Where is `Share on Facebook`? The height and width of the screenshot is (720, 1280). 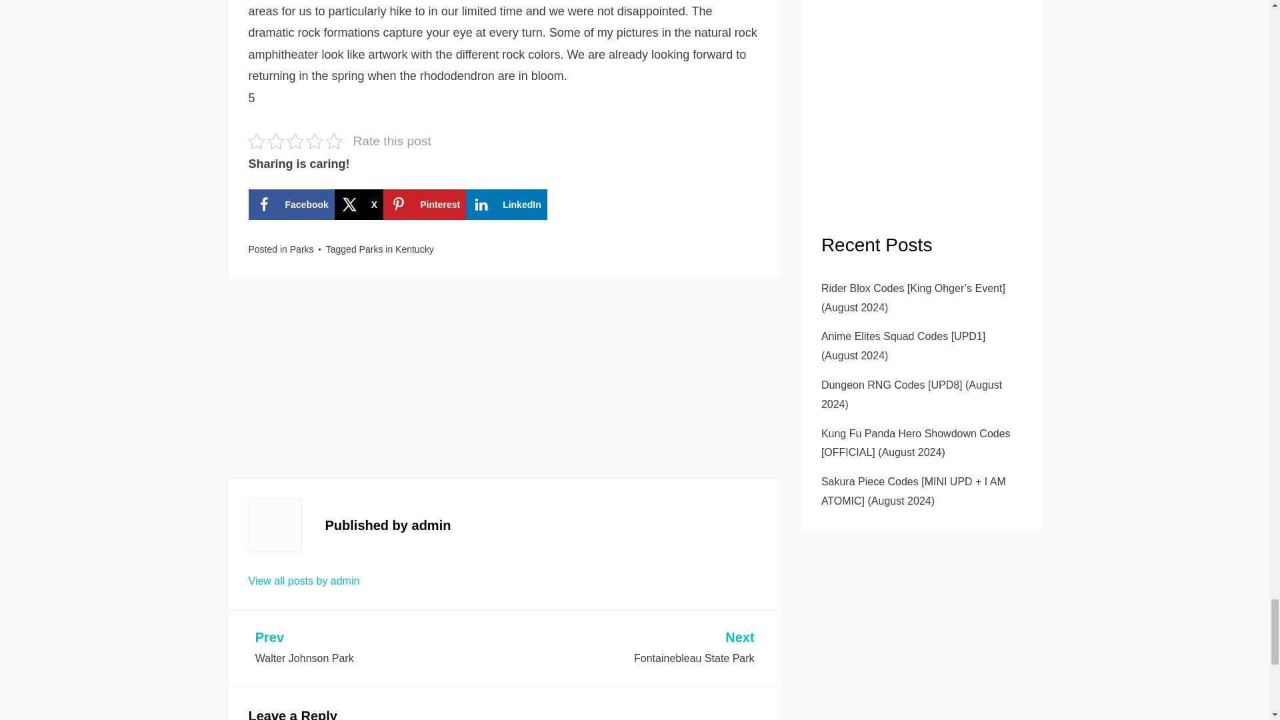
Share on Facebook is located at coordinates (291, 205).